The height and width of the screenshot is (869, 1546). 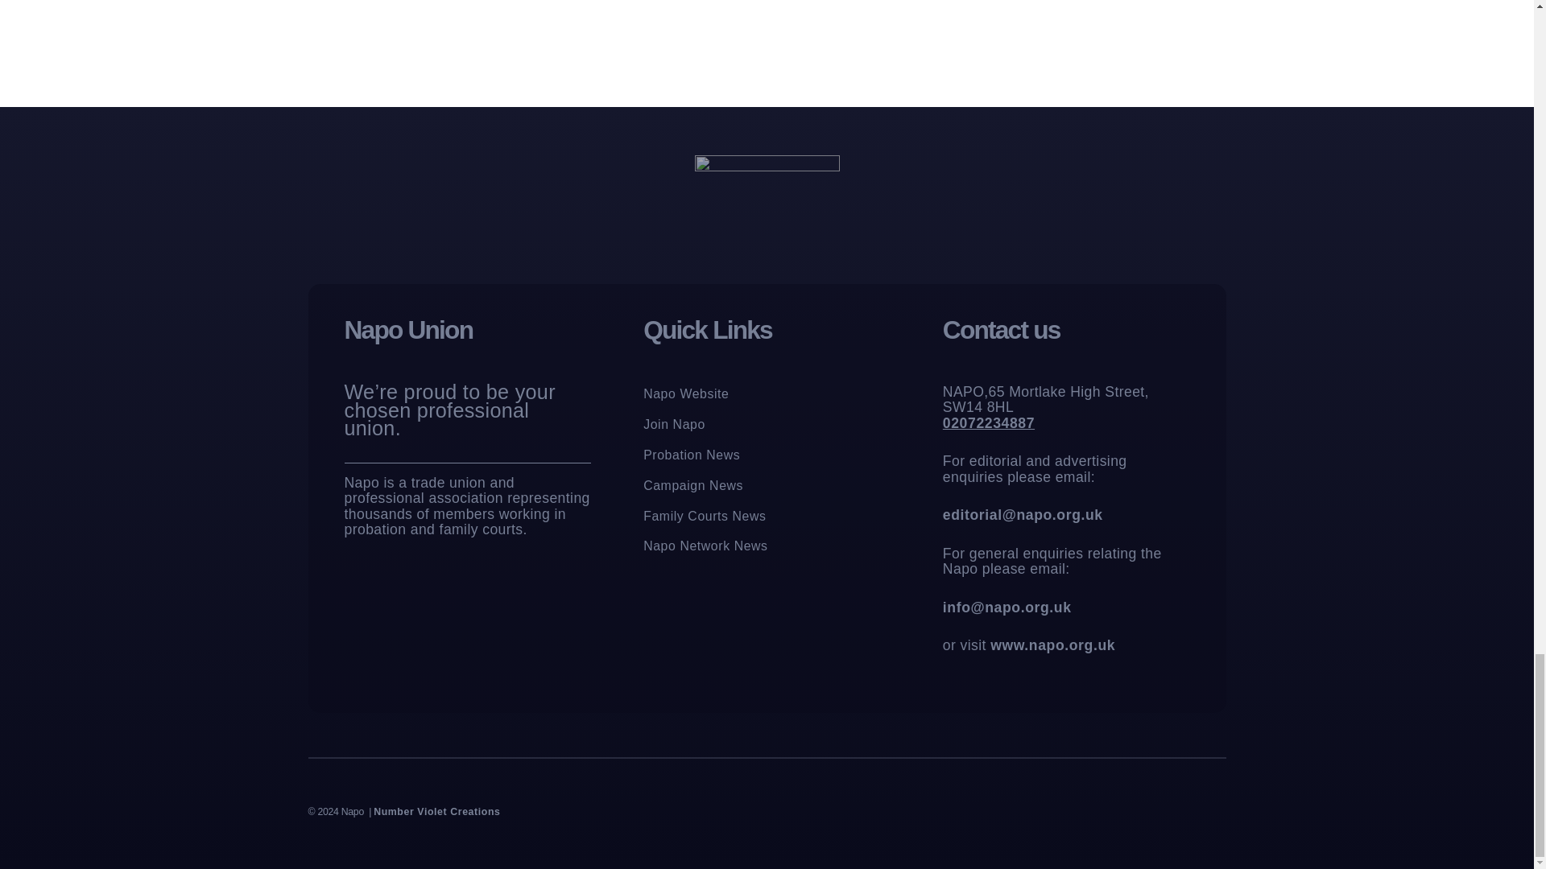 I want to click on Page 1, so click(x=403, y=811).